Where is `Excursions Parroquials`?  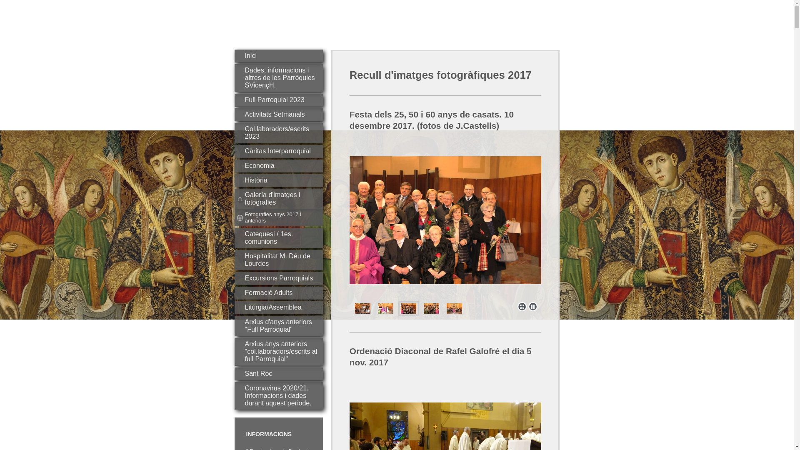
Excursions Parroquials is located at coordinates (278, 278).